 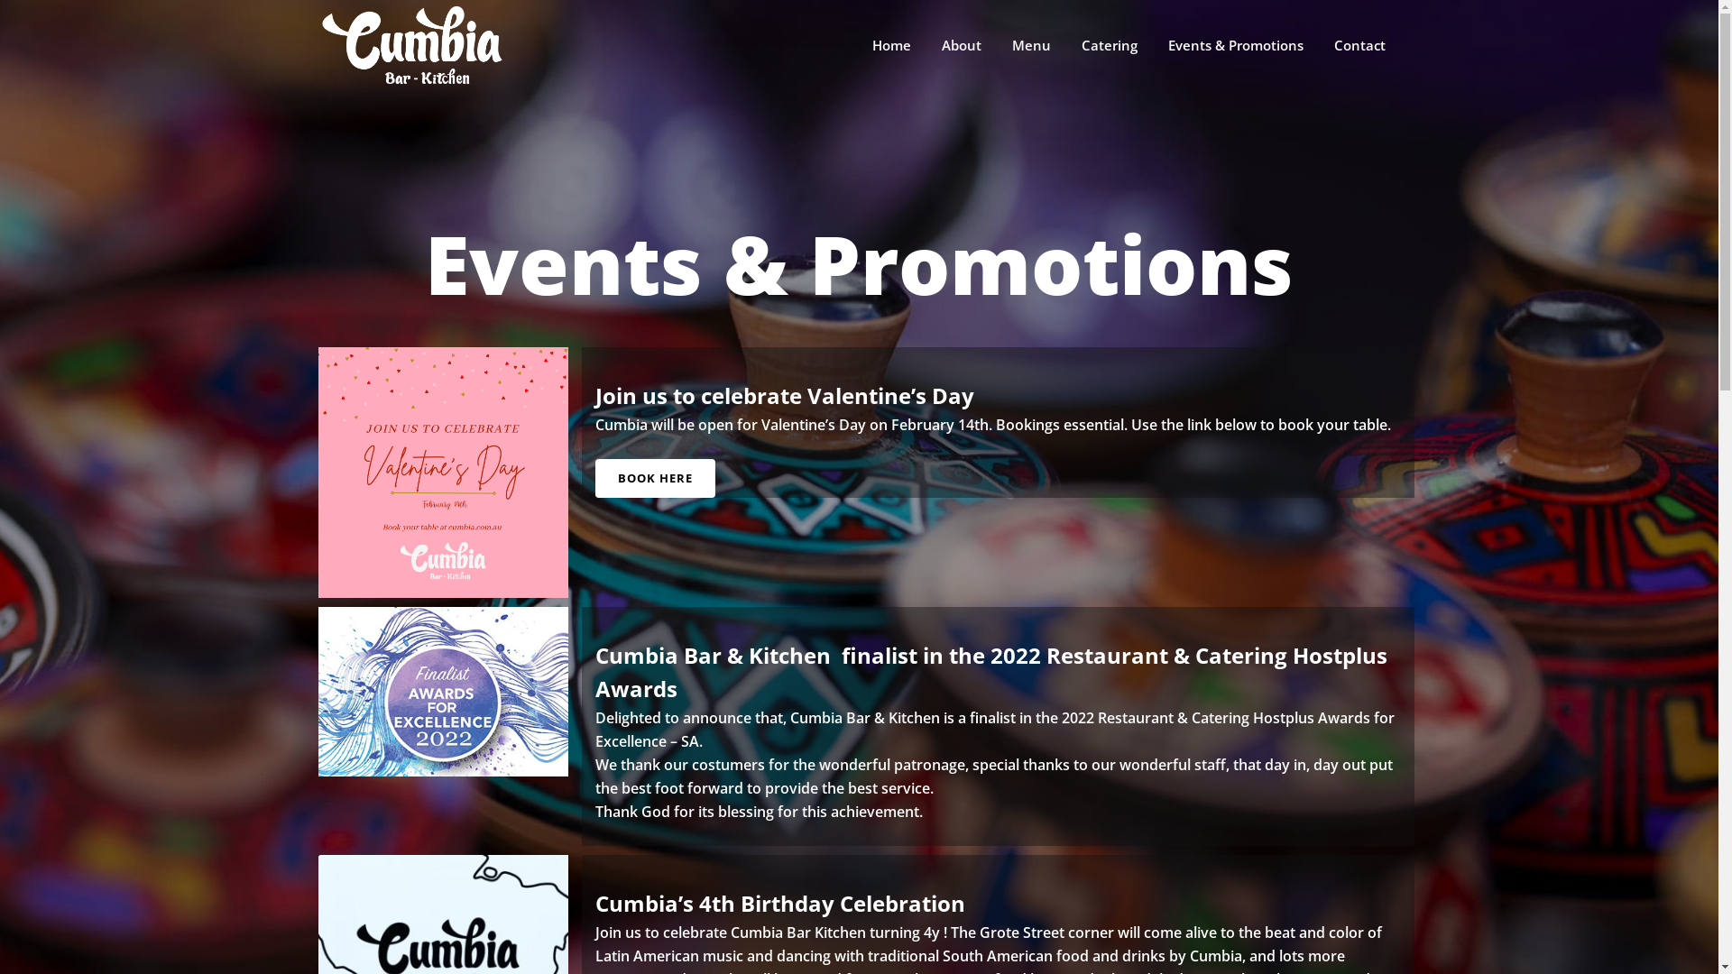 I want to click on Events & Promotions, so click(x=1236, y=45).